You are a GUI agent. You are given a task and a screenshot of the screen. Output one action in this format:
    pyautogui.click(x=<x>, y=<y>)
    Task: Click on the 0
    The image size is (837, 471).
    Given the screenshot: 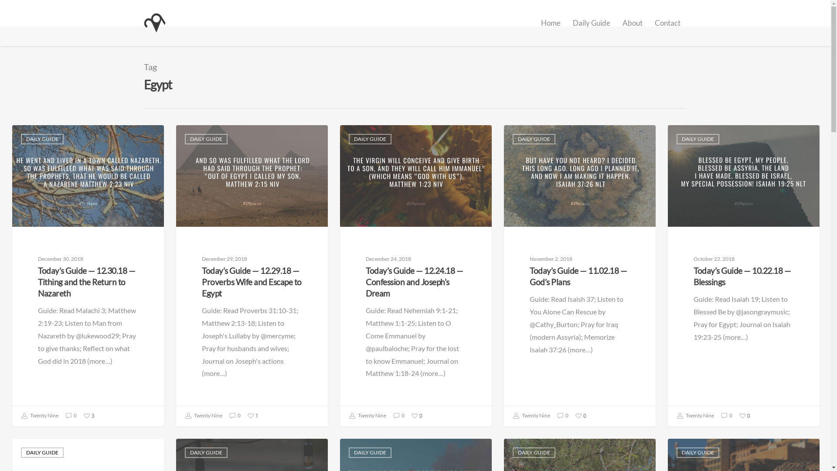 What is the action you would take?
    pyautogui.click(x=71, y=416)
    